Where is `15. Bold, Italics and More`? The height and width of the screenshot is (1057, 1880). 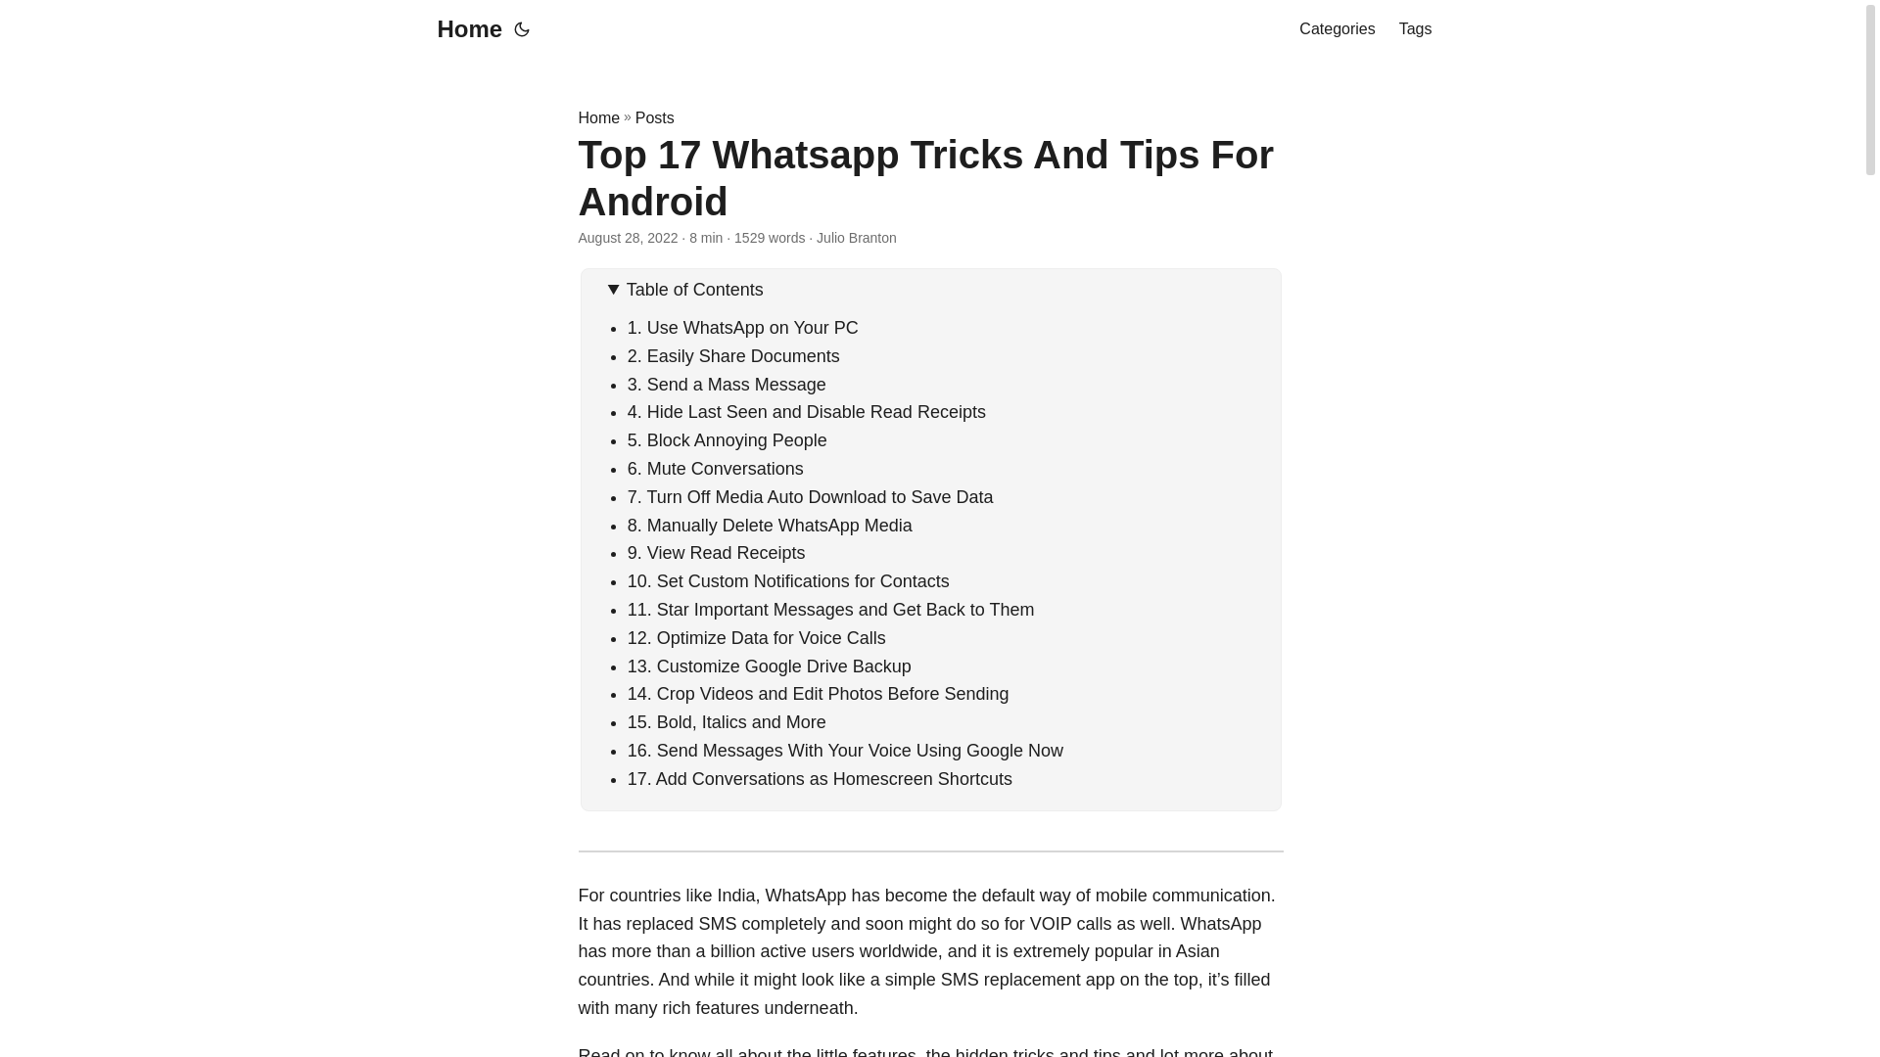
15. Bold, Italics and More is located at coordinates (727, 722).